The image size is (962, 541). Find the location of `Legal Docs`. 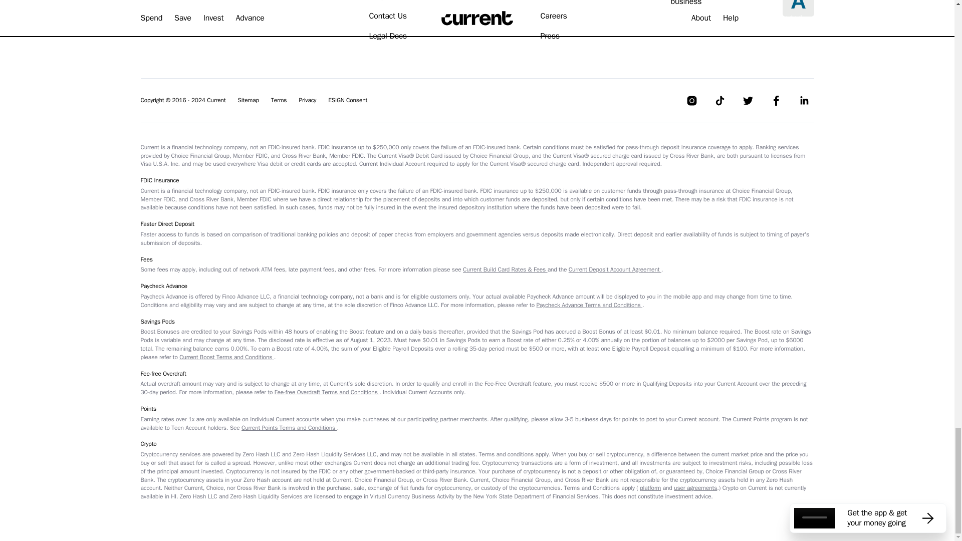

Legal Docs is located at coordinates (387, 36).